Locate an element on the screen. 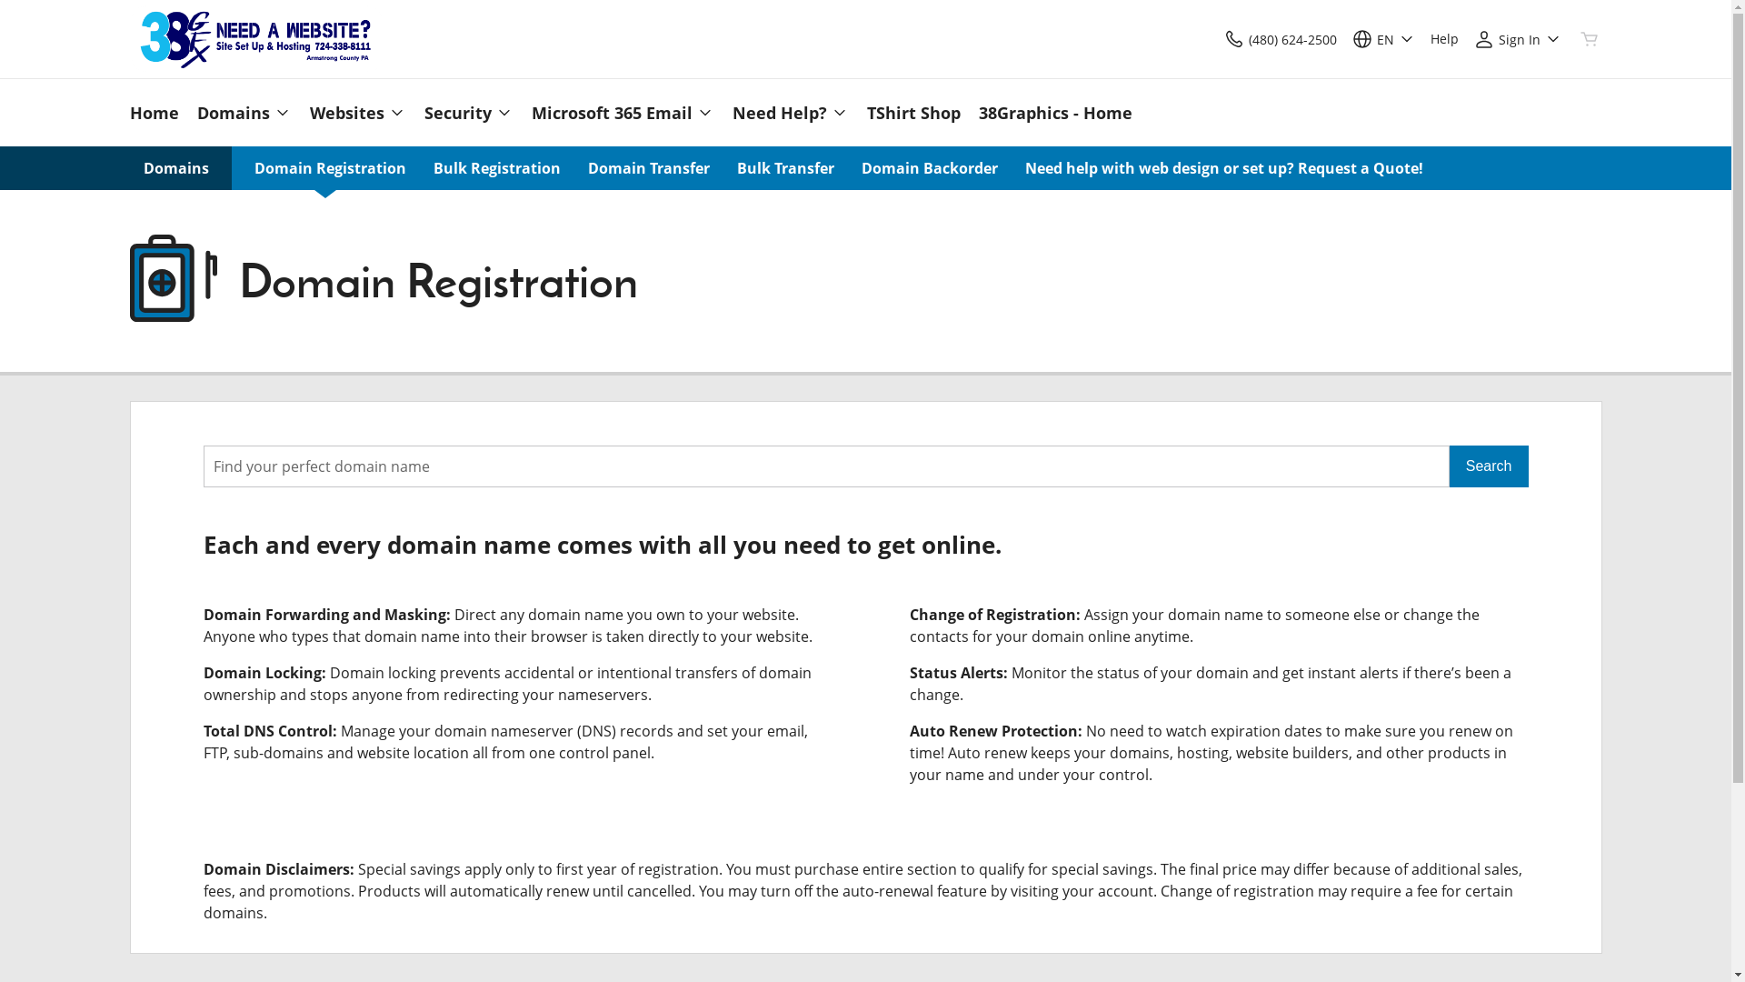  Bulk Transfer is located at coordinates (785, 168).